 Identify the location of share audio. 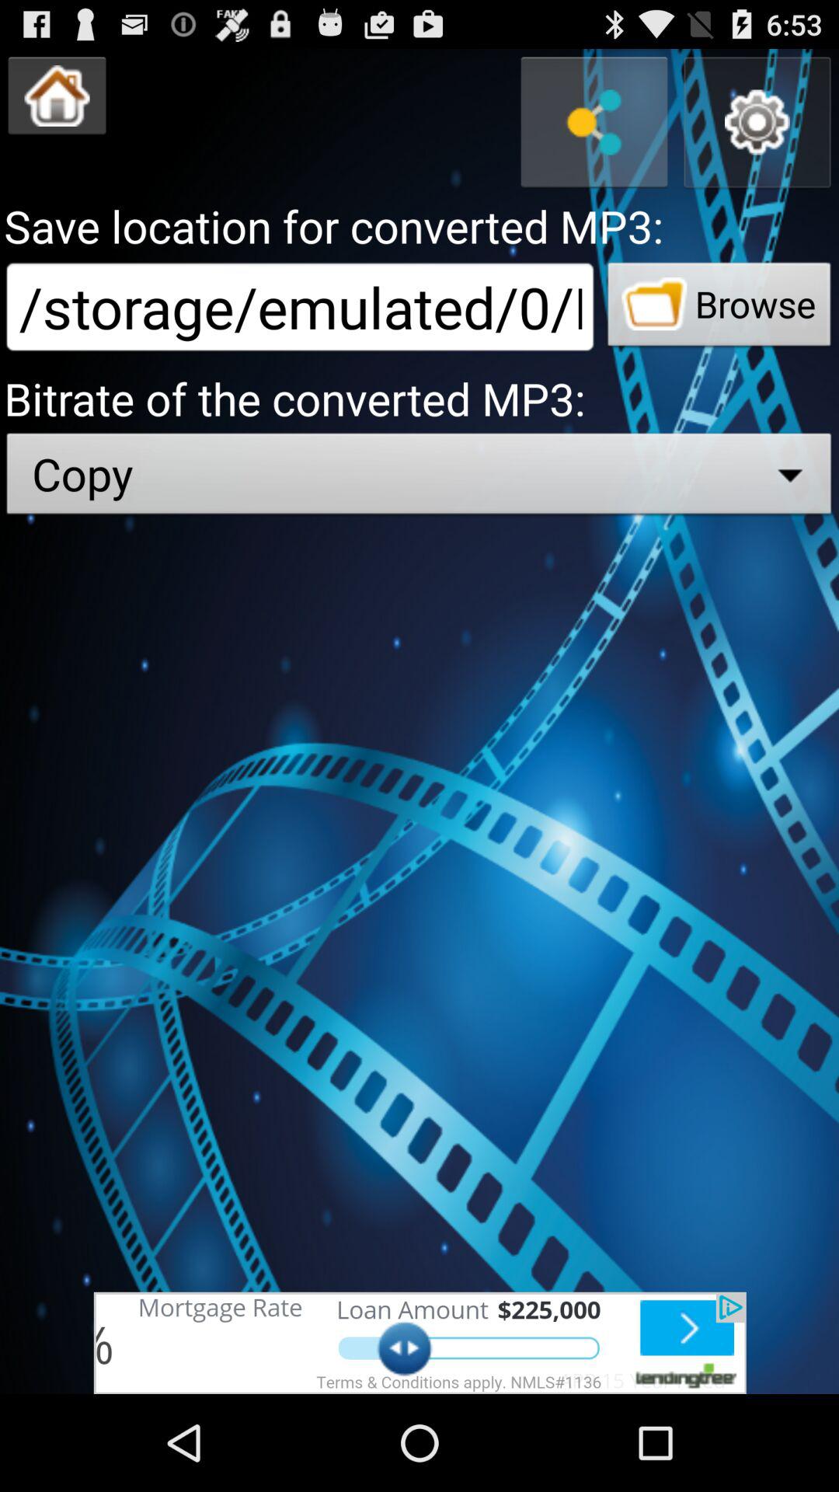
(594, 123).